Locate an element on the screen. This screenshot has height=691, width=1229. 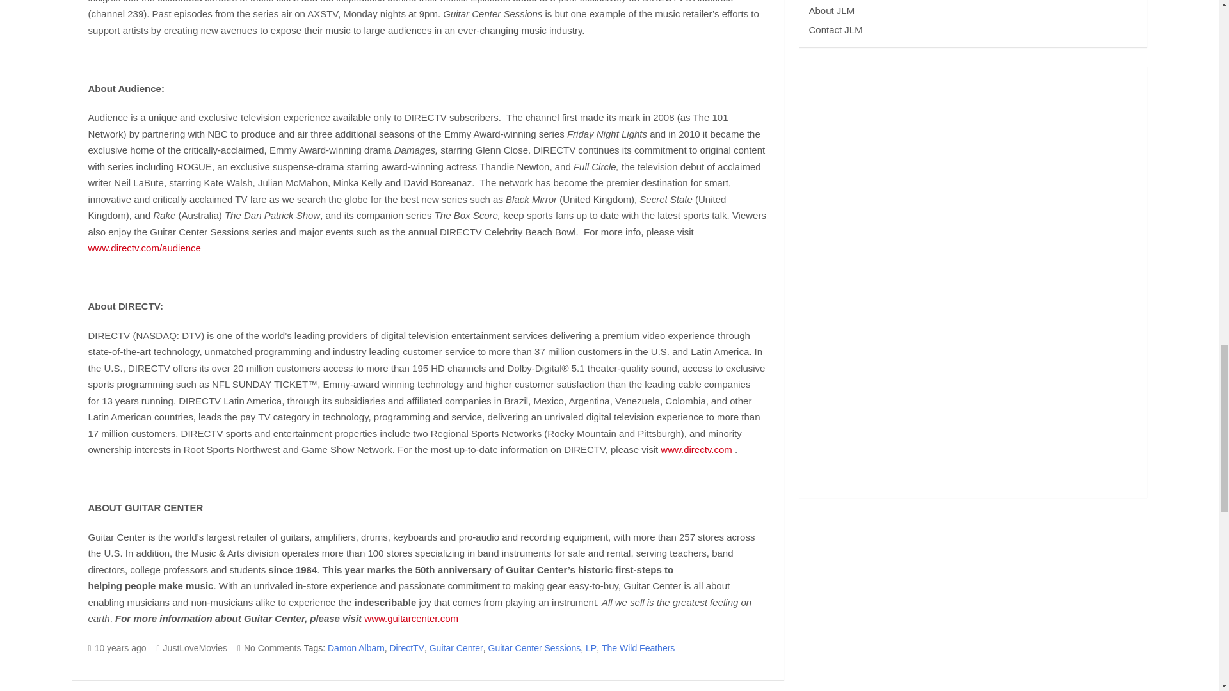
Guitar Center Sessions is located at coordinates (534, 649).